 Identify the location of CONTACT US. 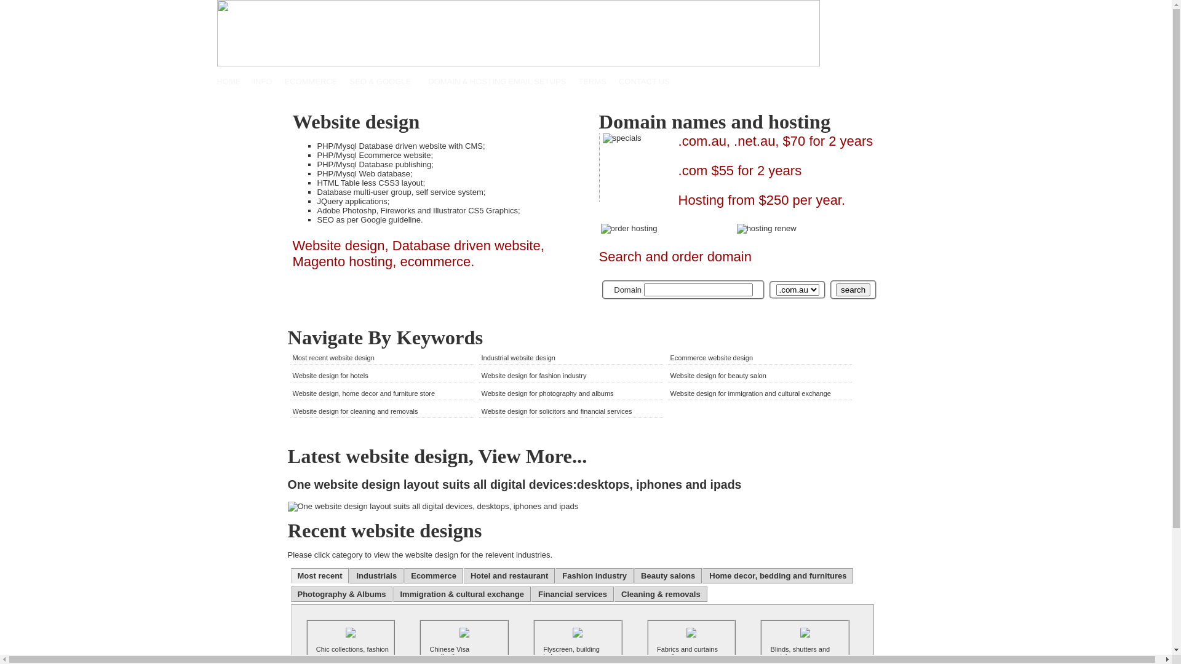
(645, 81).